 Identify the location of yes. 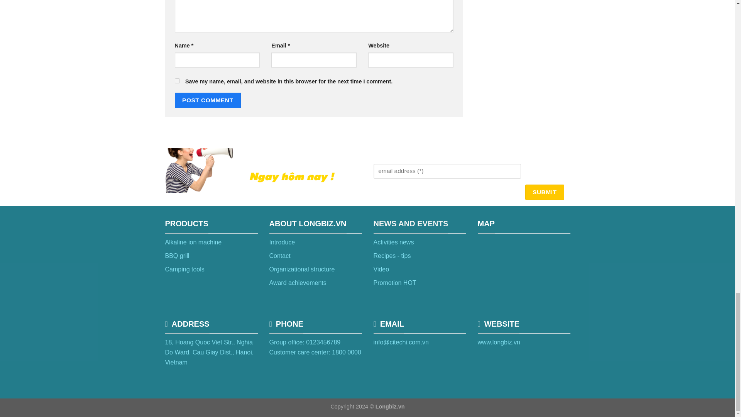
(177, 81).